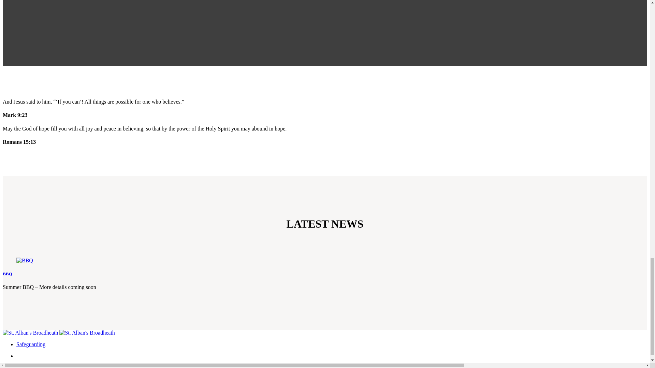 The image size is (655, 368). I want to click on BBQ, so click(8, 274).